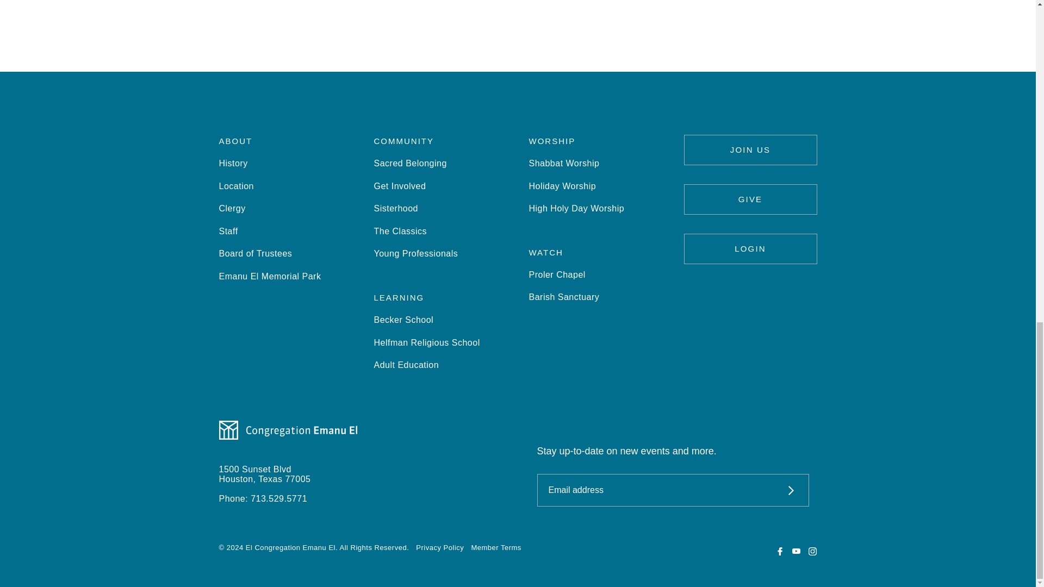  I want to click on YouTube, so click(796, 551).